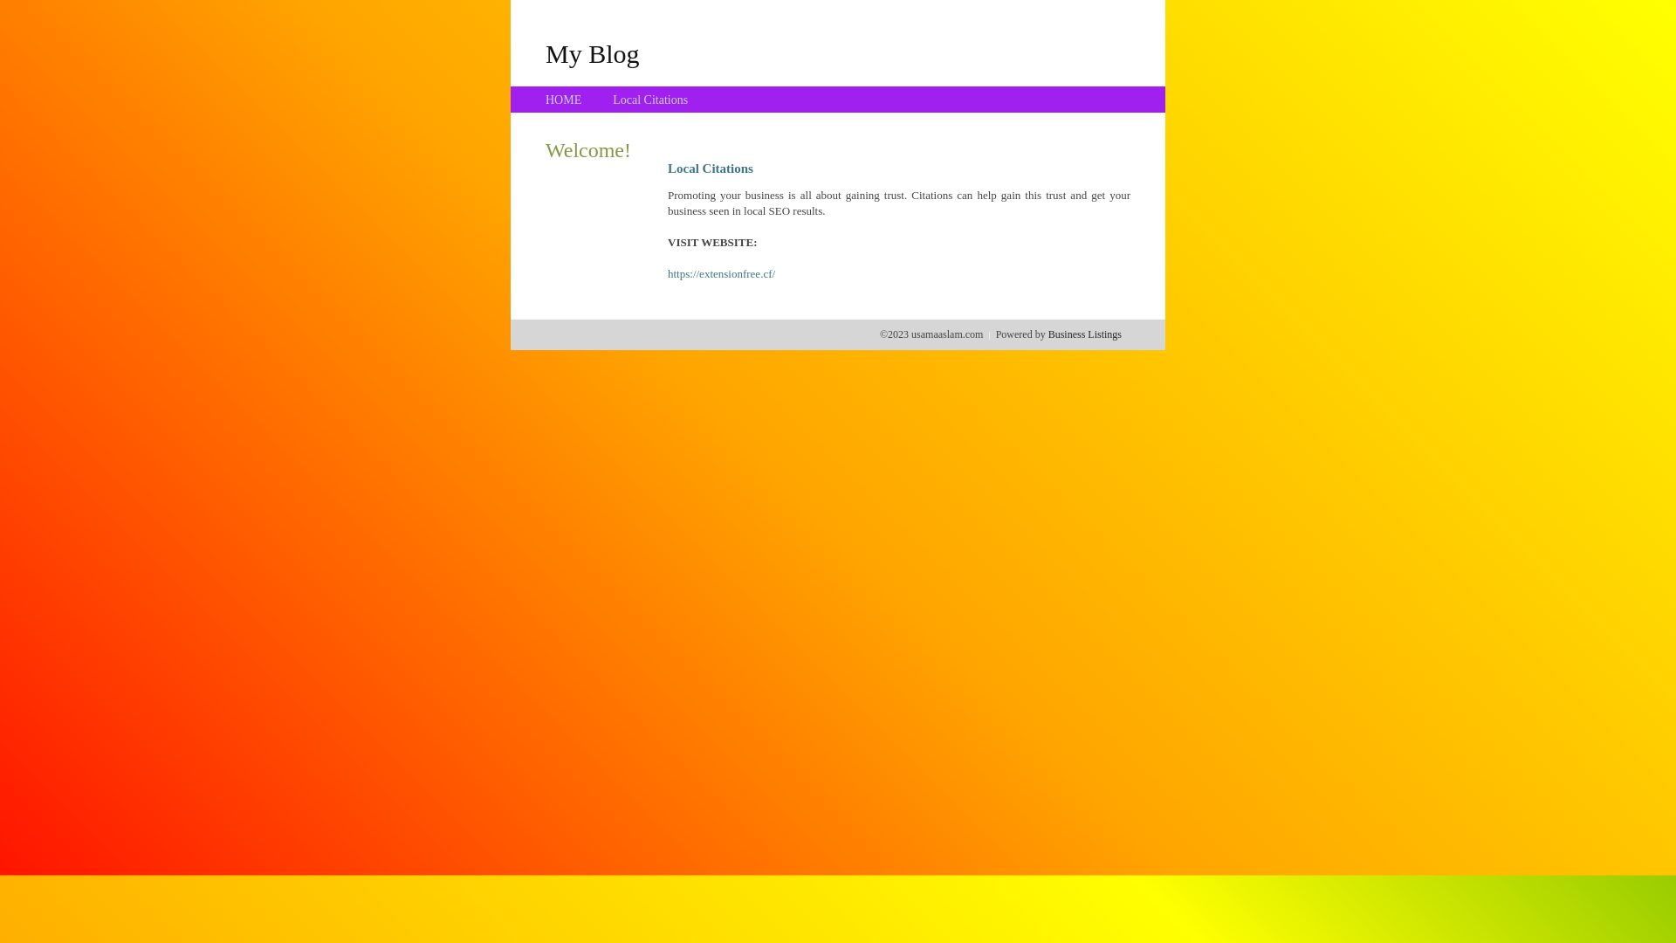 Image resolution: width=1676 pixels, height=943 pixels. What do you see at coordinates (1085, 334) in the screenshot?
I see `Business Listings` at bounding box center [1085, 334].